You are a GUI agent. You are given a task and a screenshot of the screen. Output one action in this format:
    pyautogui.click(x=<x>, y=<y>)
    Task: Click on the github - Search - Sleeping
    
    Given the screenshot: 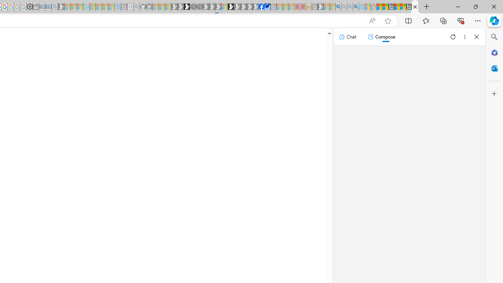 What is the action you would take?
    pyautogui.click(x=136, y=7)
    